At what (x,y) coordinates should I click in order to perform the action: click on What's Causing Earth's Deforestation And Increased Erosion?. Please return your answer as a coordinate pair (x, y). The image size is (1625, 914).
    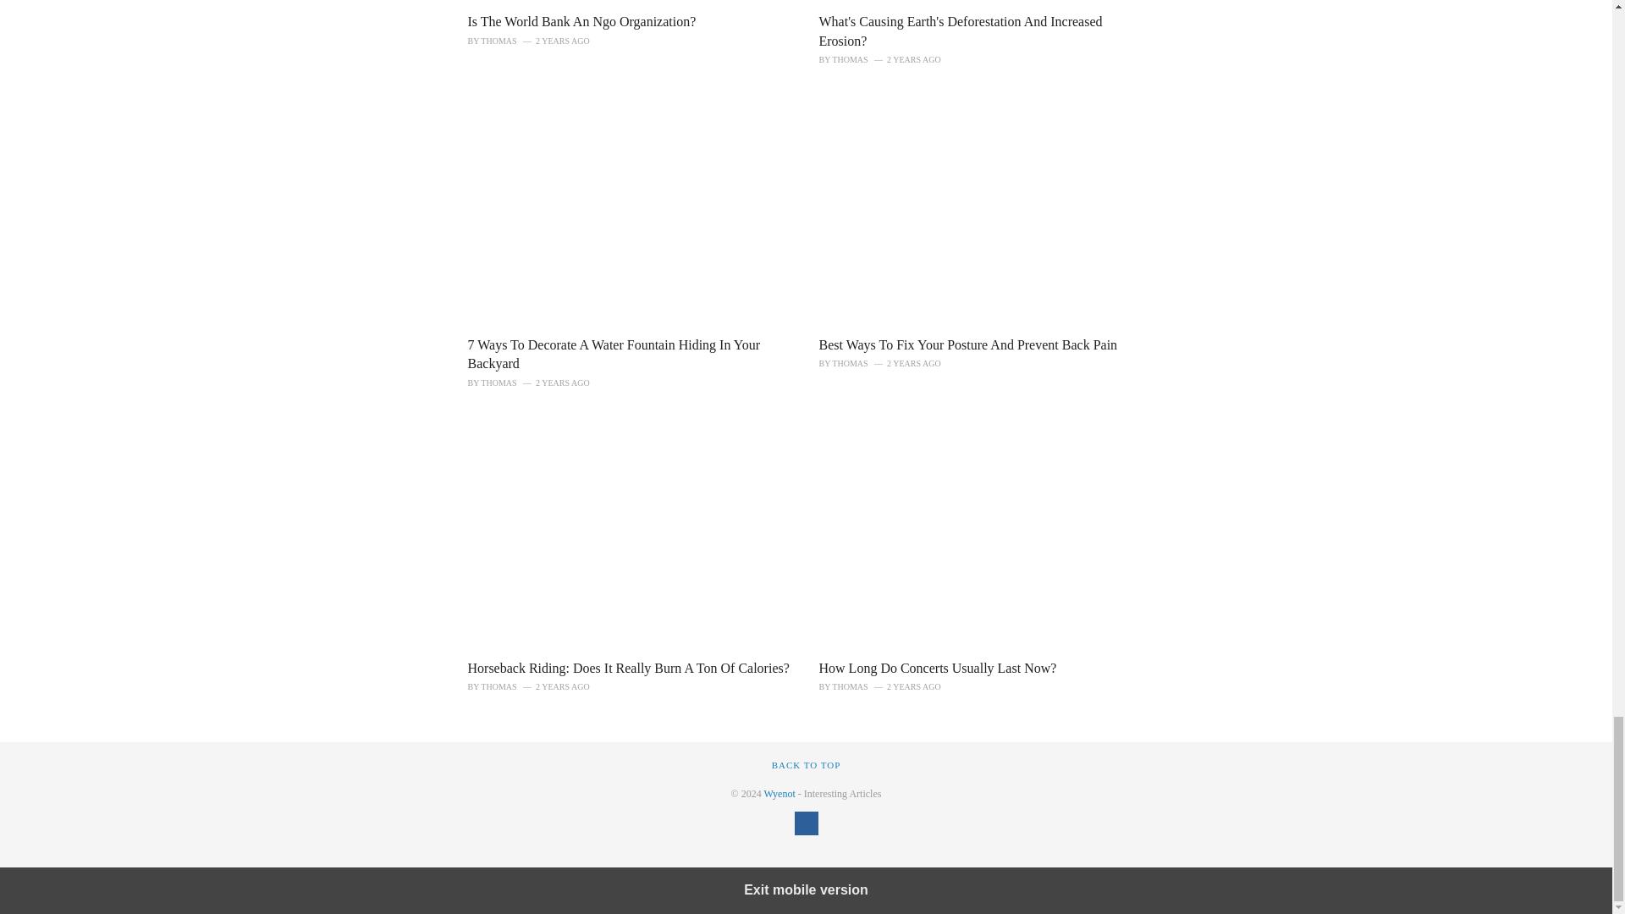
    Looking at the image, I should click on (961, 30).